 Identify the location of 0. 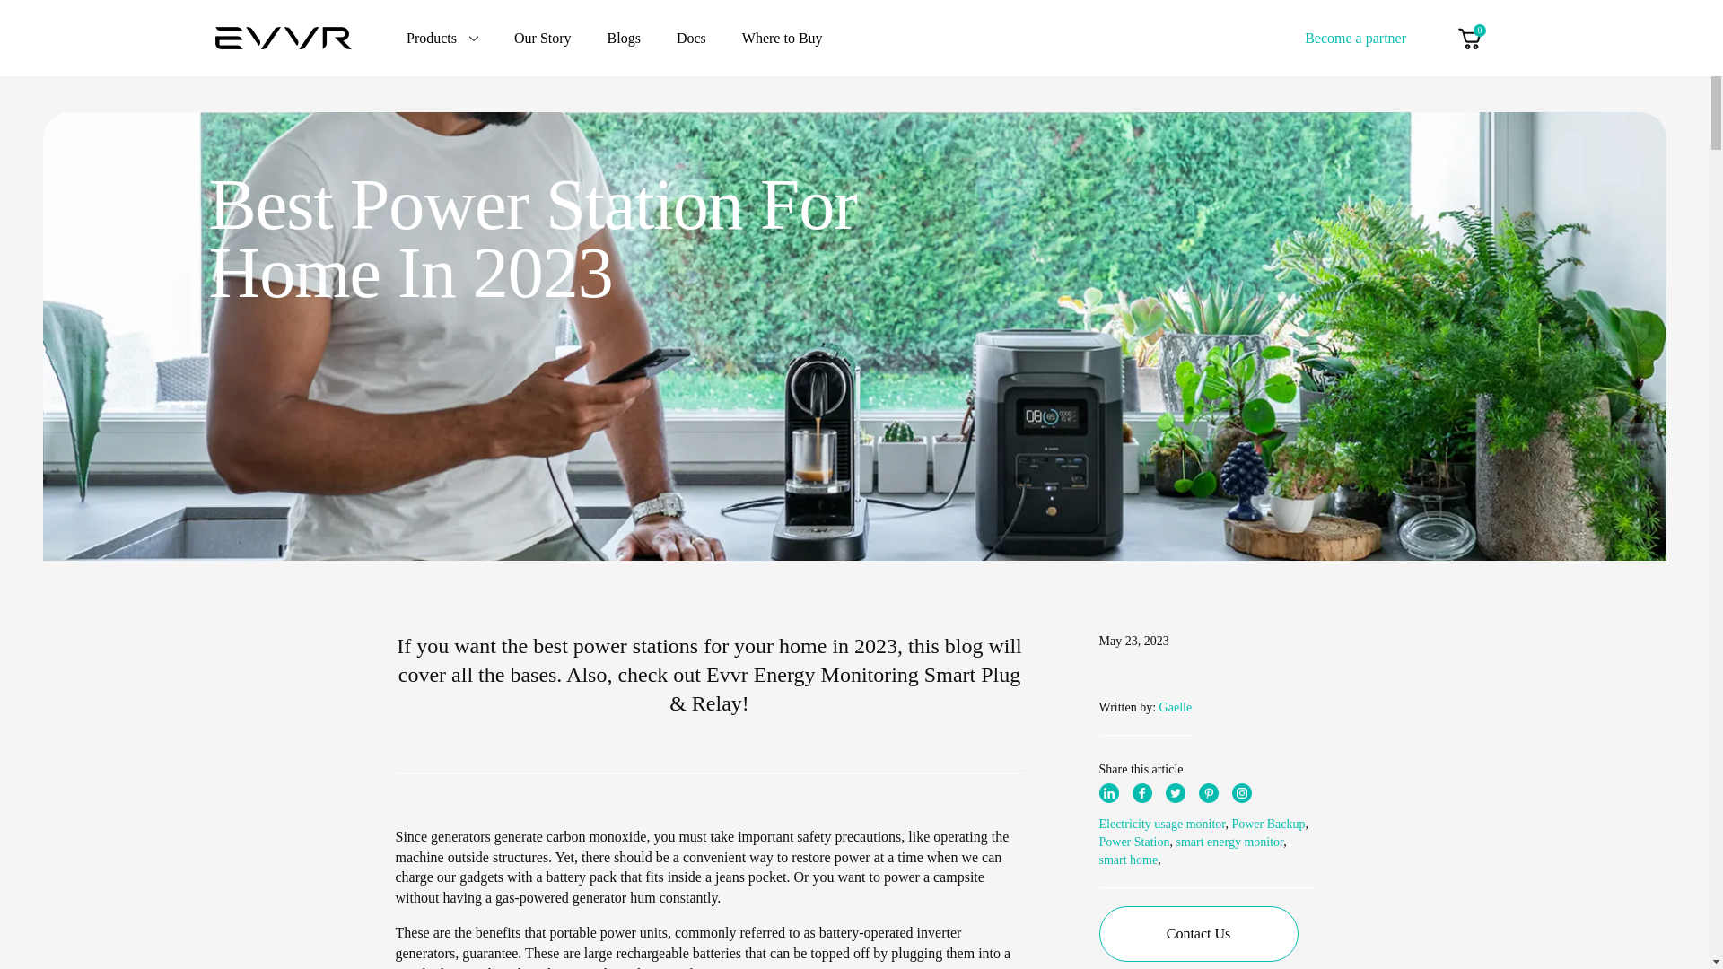
(1468, 38).